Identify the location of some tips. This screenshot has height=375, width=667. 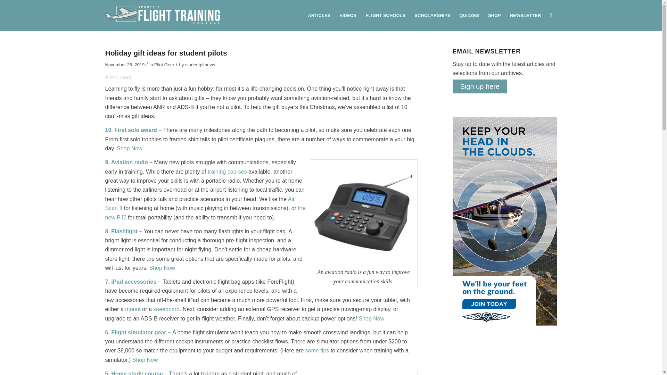
(317, 351).